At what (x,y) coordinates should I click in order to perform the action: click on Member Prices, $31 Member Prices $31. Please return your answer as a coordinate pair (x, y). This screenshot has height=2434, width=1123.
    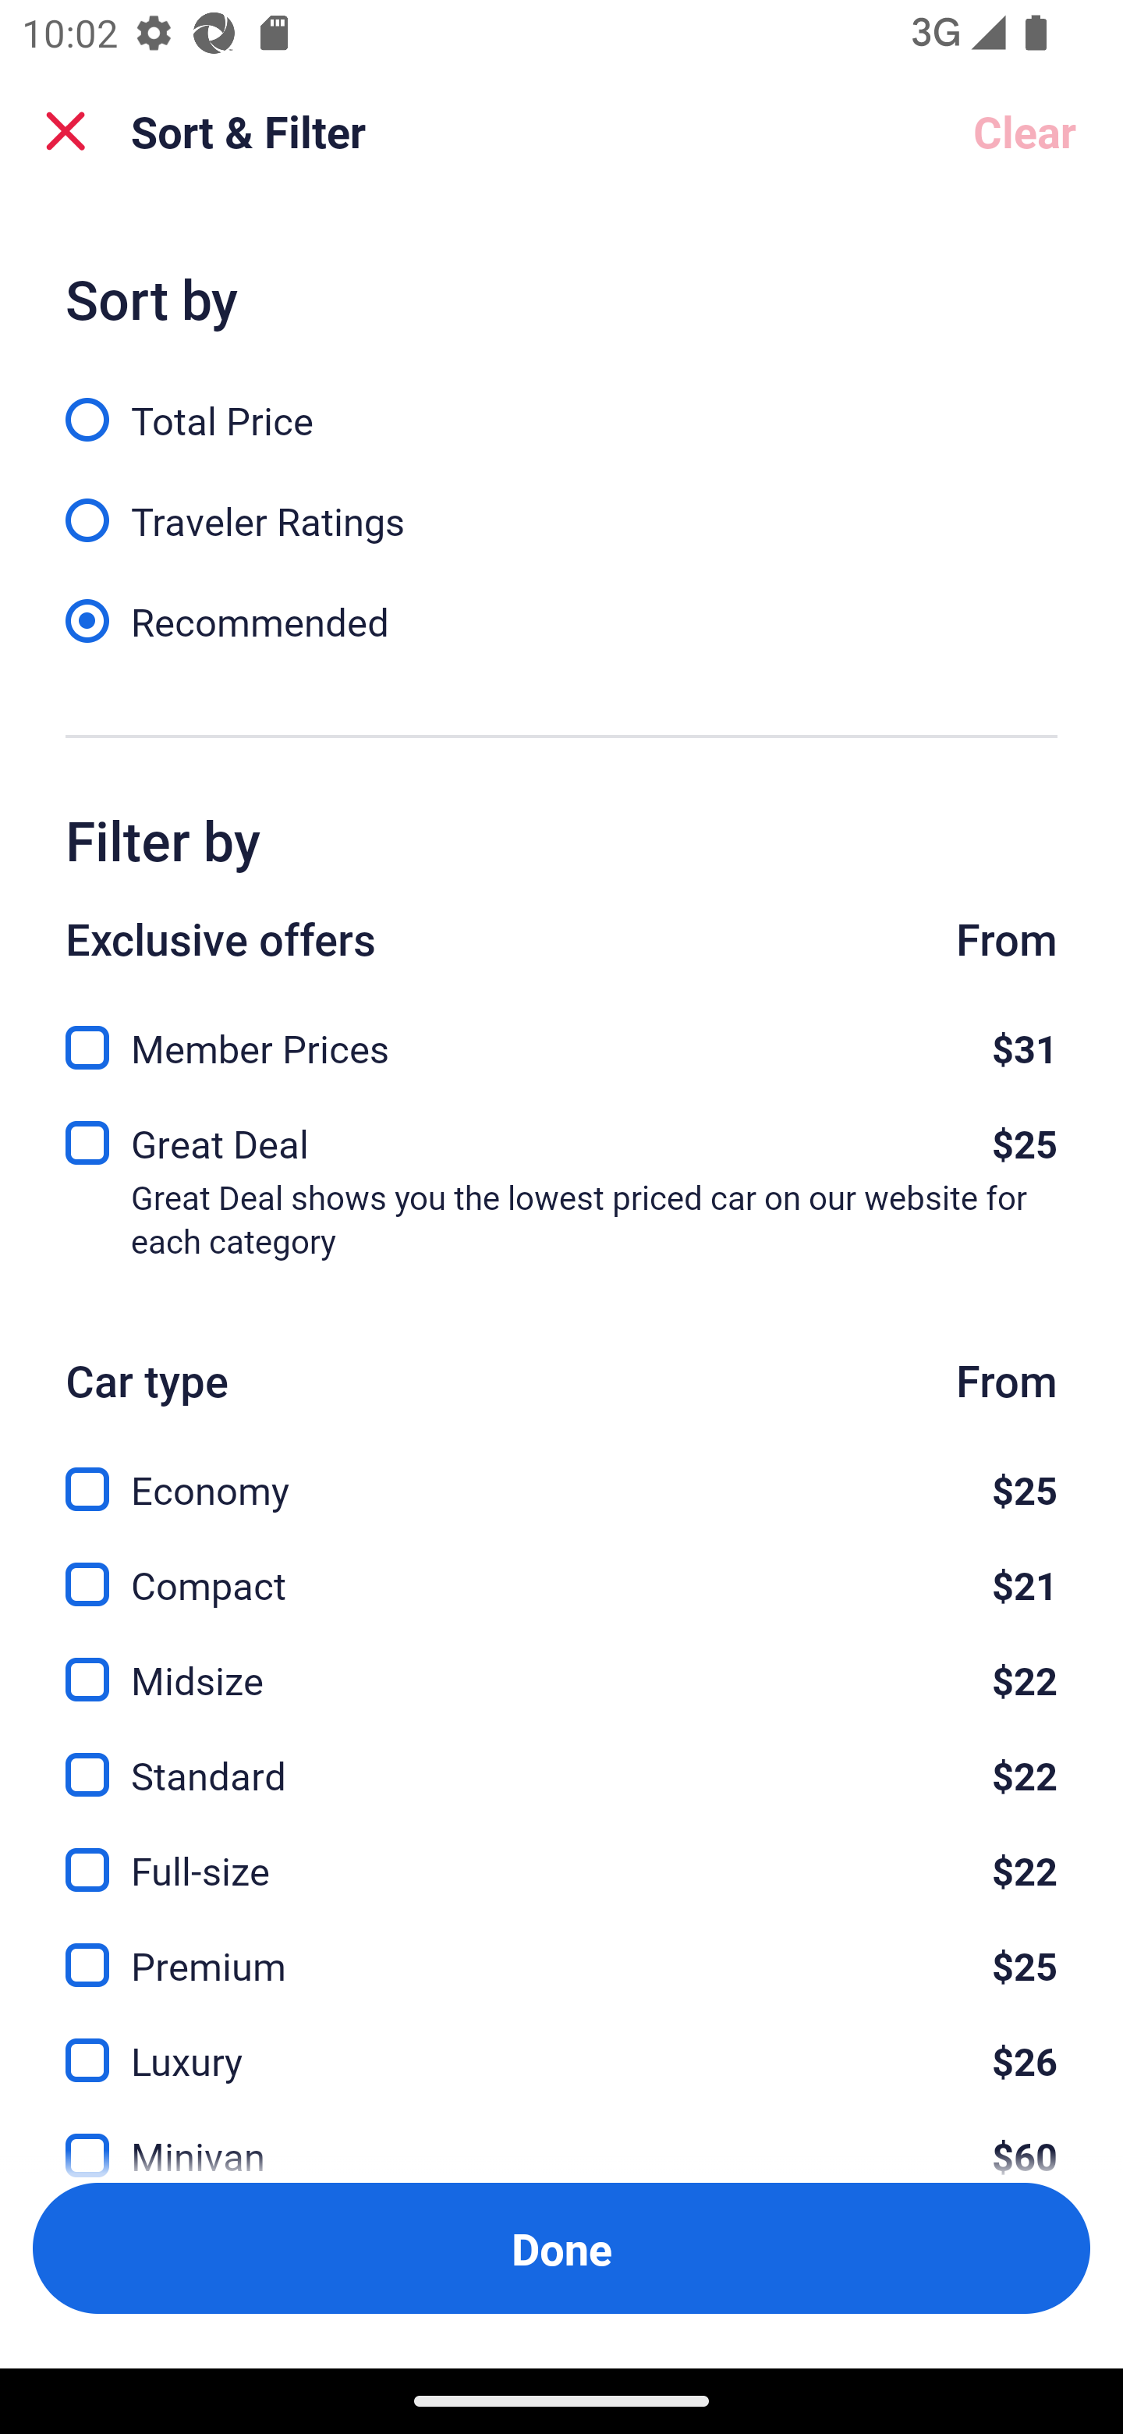
    Looking at the image, I should click on (561, 1039).